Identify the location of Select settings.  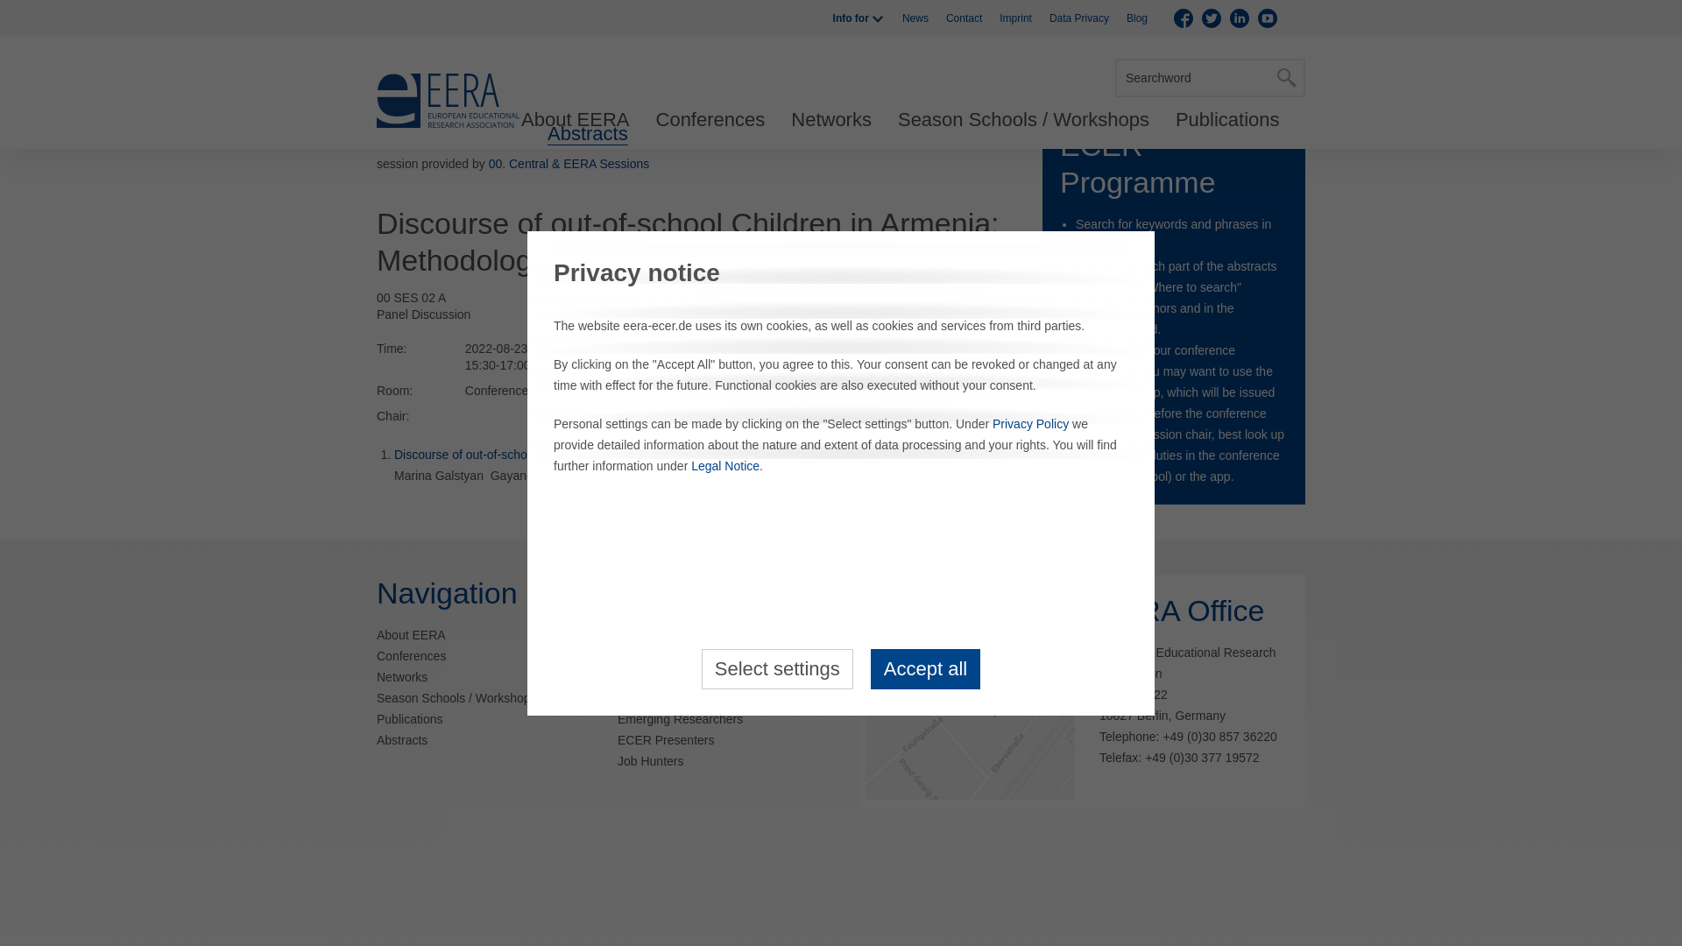
(776, 485).